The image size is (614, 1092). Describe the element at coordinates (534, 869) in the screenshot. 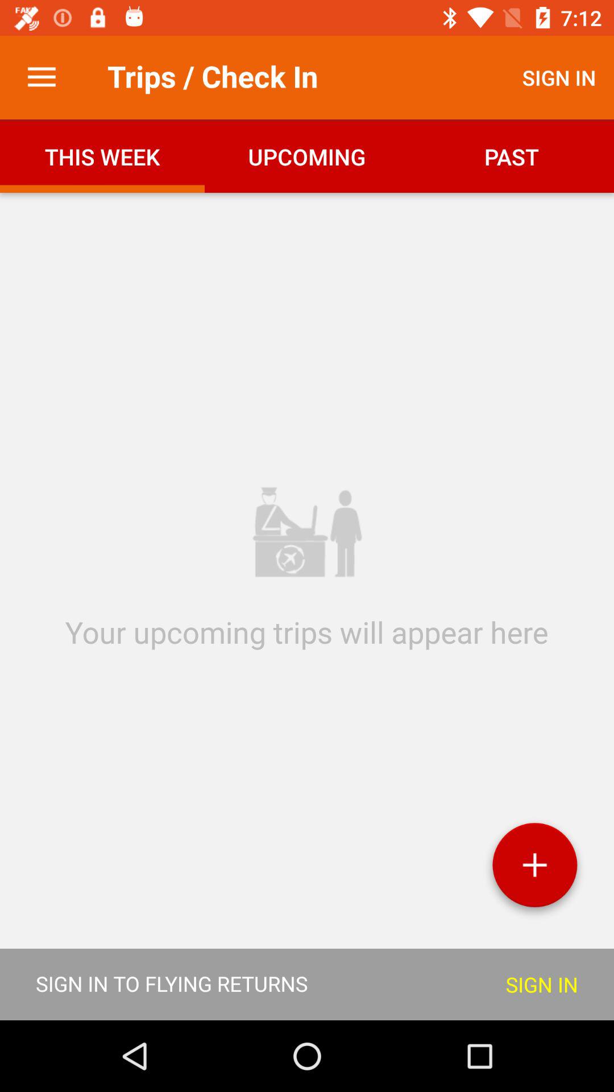

I see `launch icon below your upcoming trips item` at that location.